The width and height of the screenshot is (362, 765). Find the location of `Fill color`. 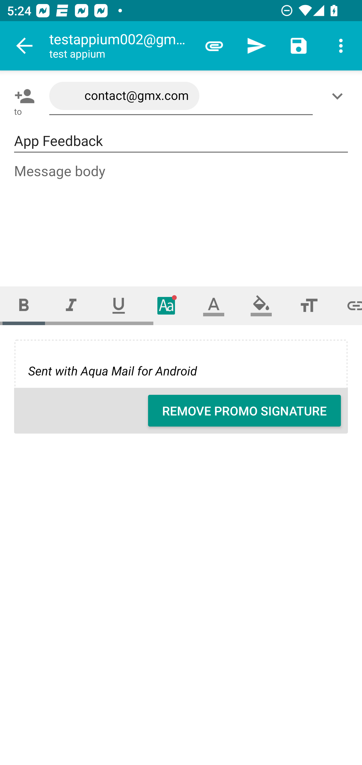

Fill color is located at coordinates (261, 305).